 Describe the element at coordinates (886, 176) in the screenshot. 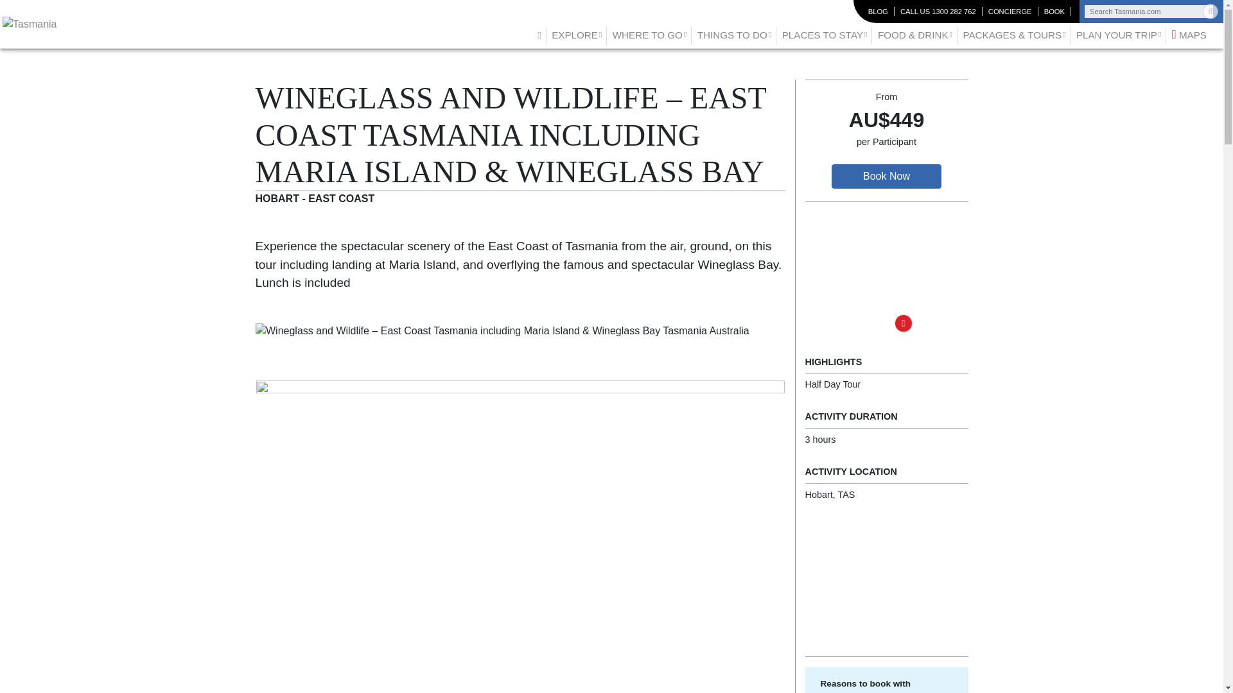

I see `Book Now` at that location.